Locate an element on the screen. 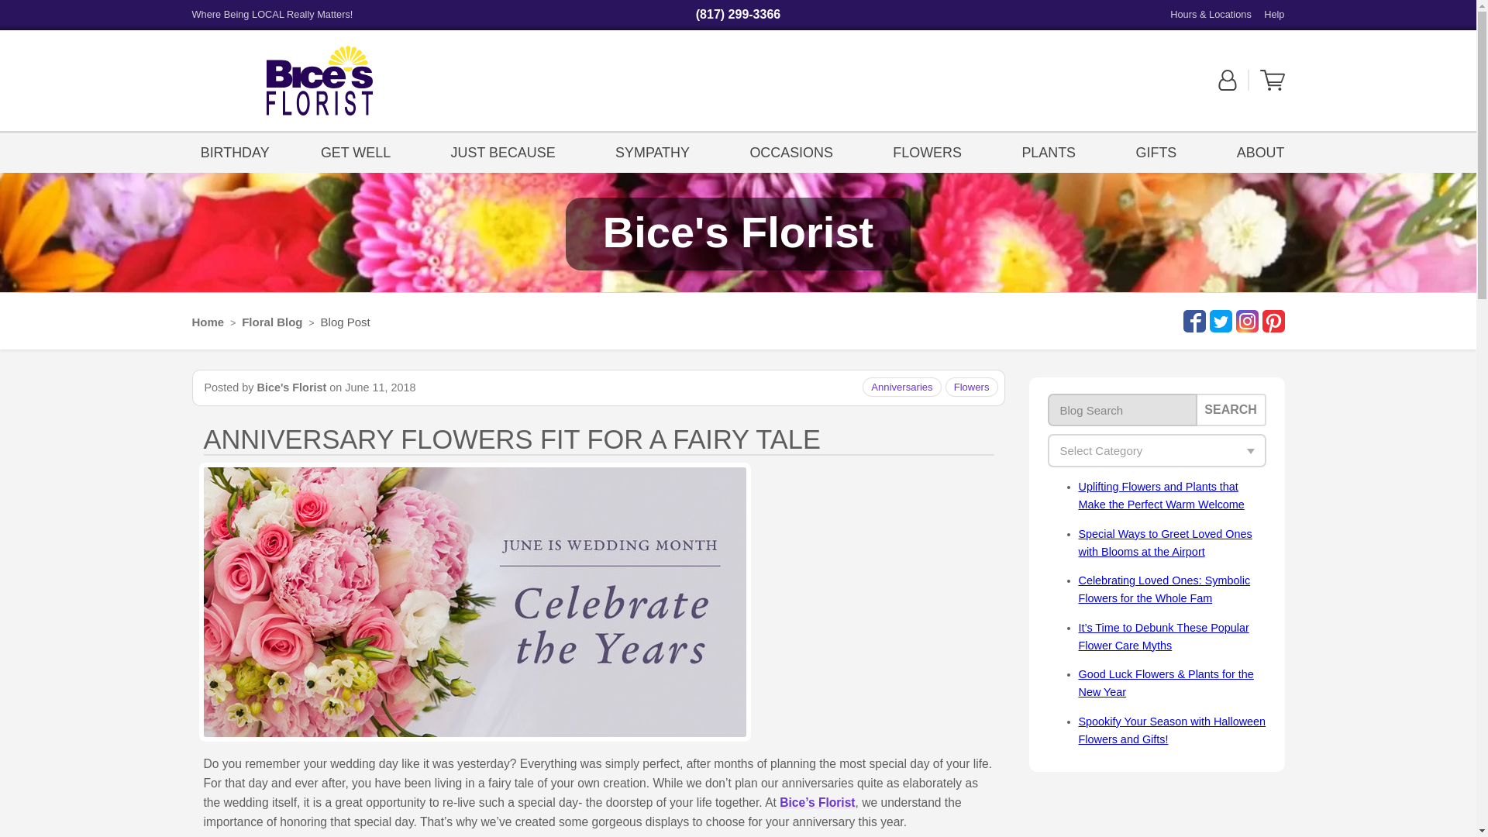 This screenshot has width=1488, height=837. Home is located at coordinates (208, 322).